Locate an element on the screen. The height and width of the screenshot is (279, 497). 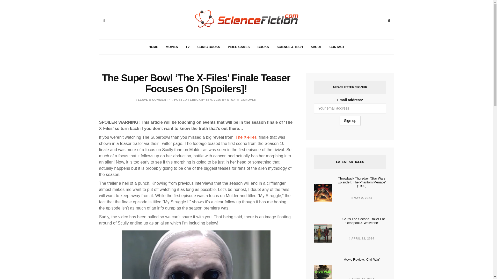
CONTACT is located at coordinates (337, 47).